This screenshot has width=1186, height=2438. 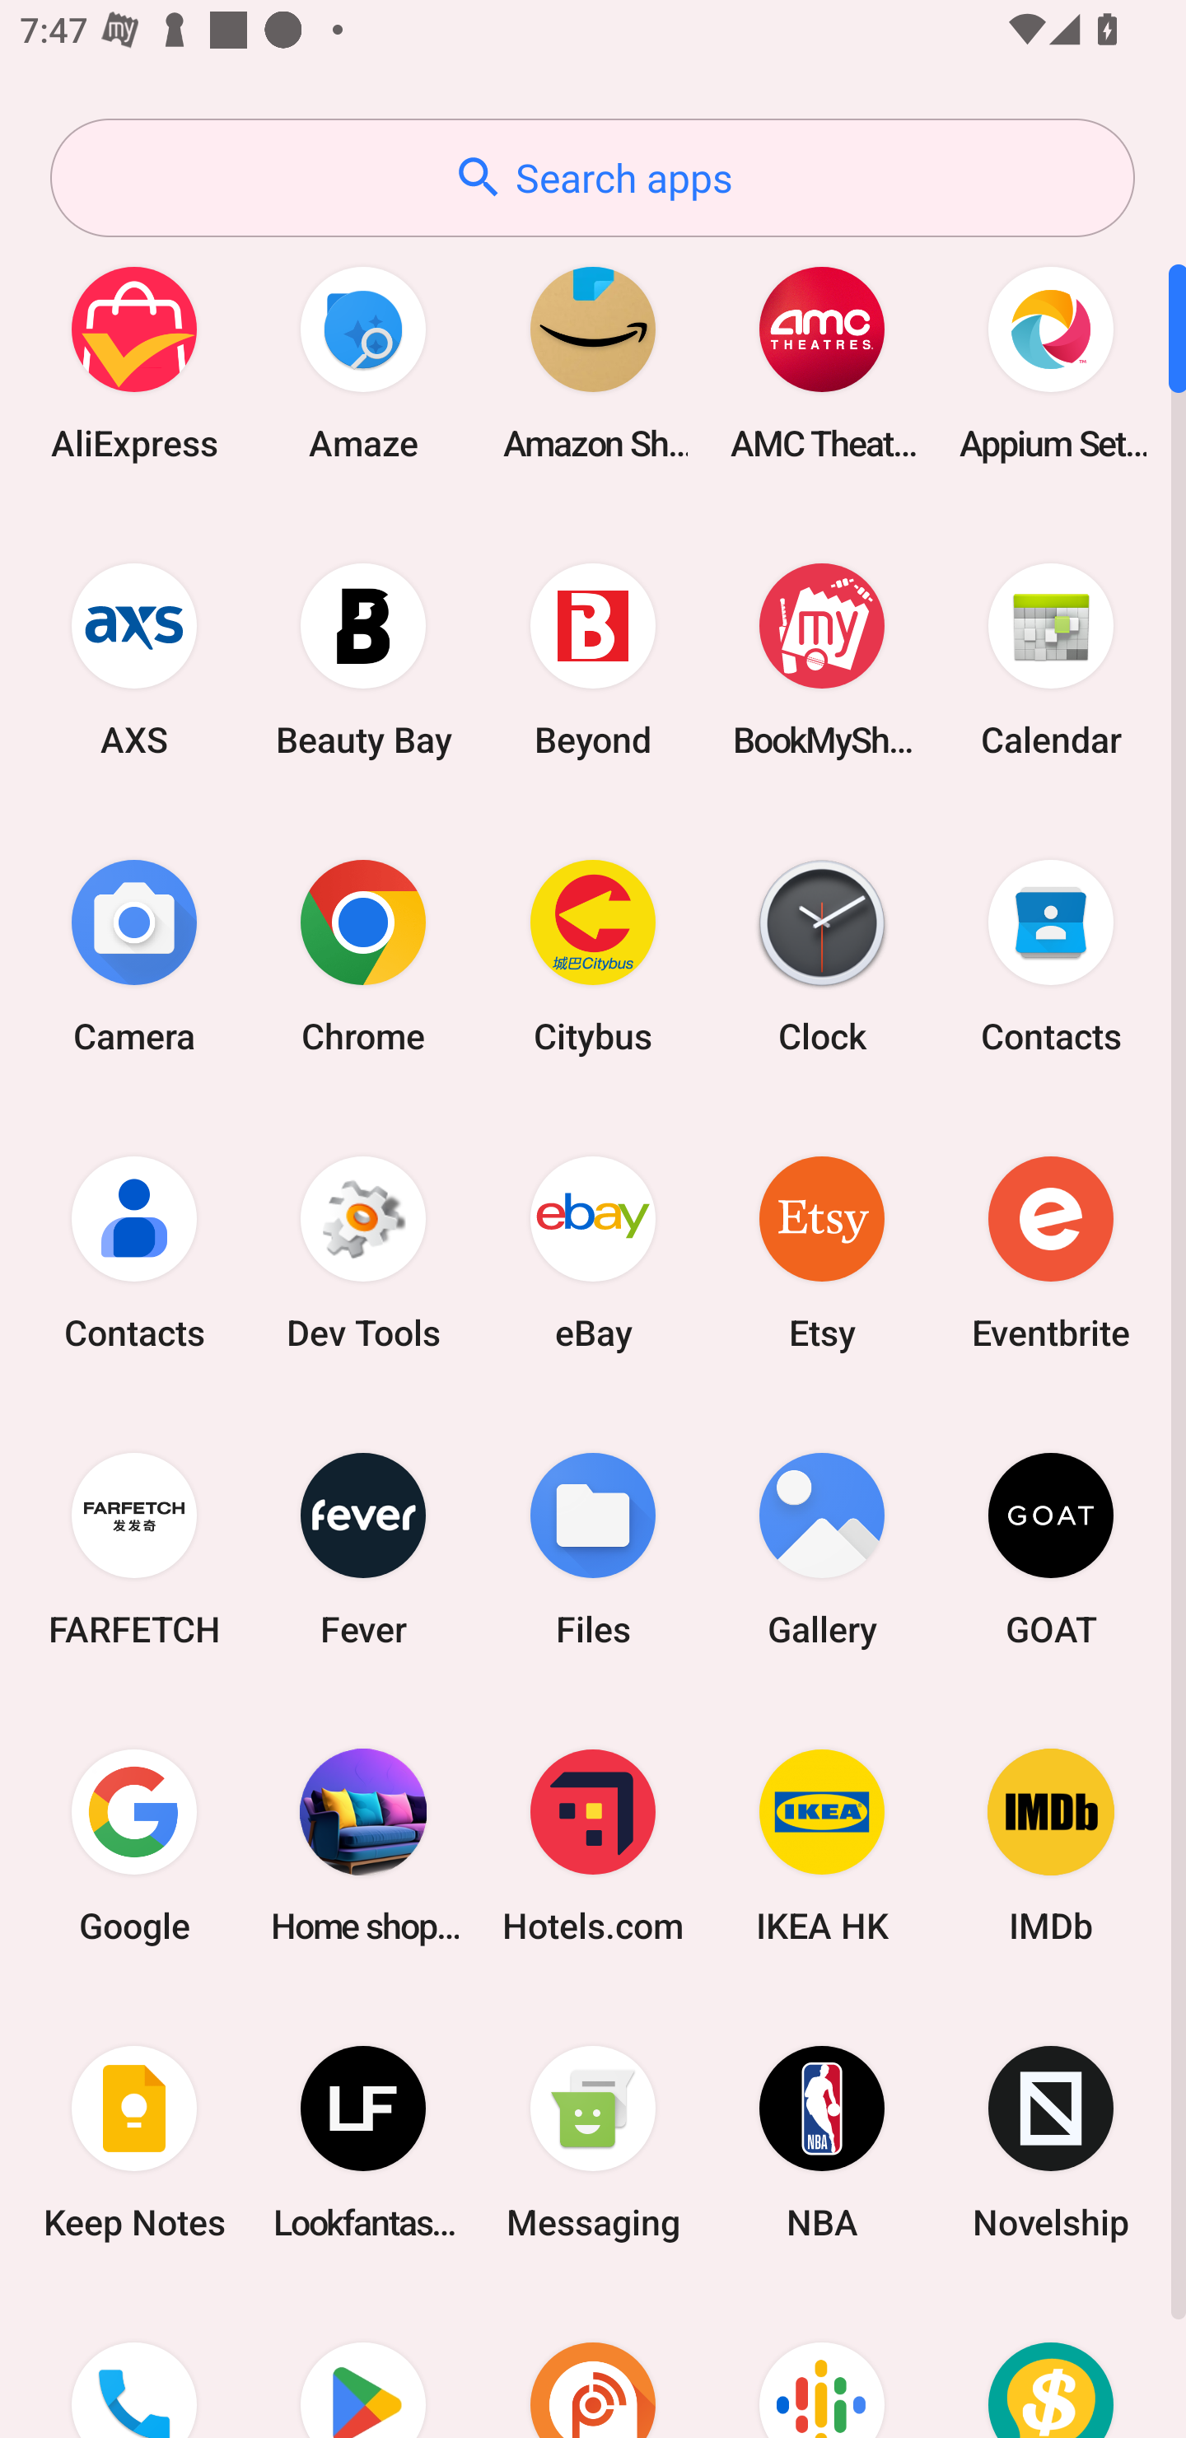 What do you see at coordinates (363, 2365) in the screenshot?
I see `Play Store` at bounding box center [363, 2365].